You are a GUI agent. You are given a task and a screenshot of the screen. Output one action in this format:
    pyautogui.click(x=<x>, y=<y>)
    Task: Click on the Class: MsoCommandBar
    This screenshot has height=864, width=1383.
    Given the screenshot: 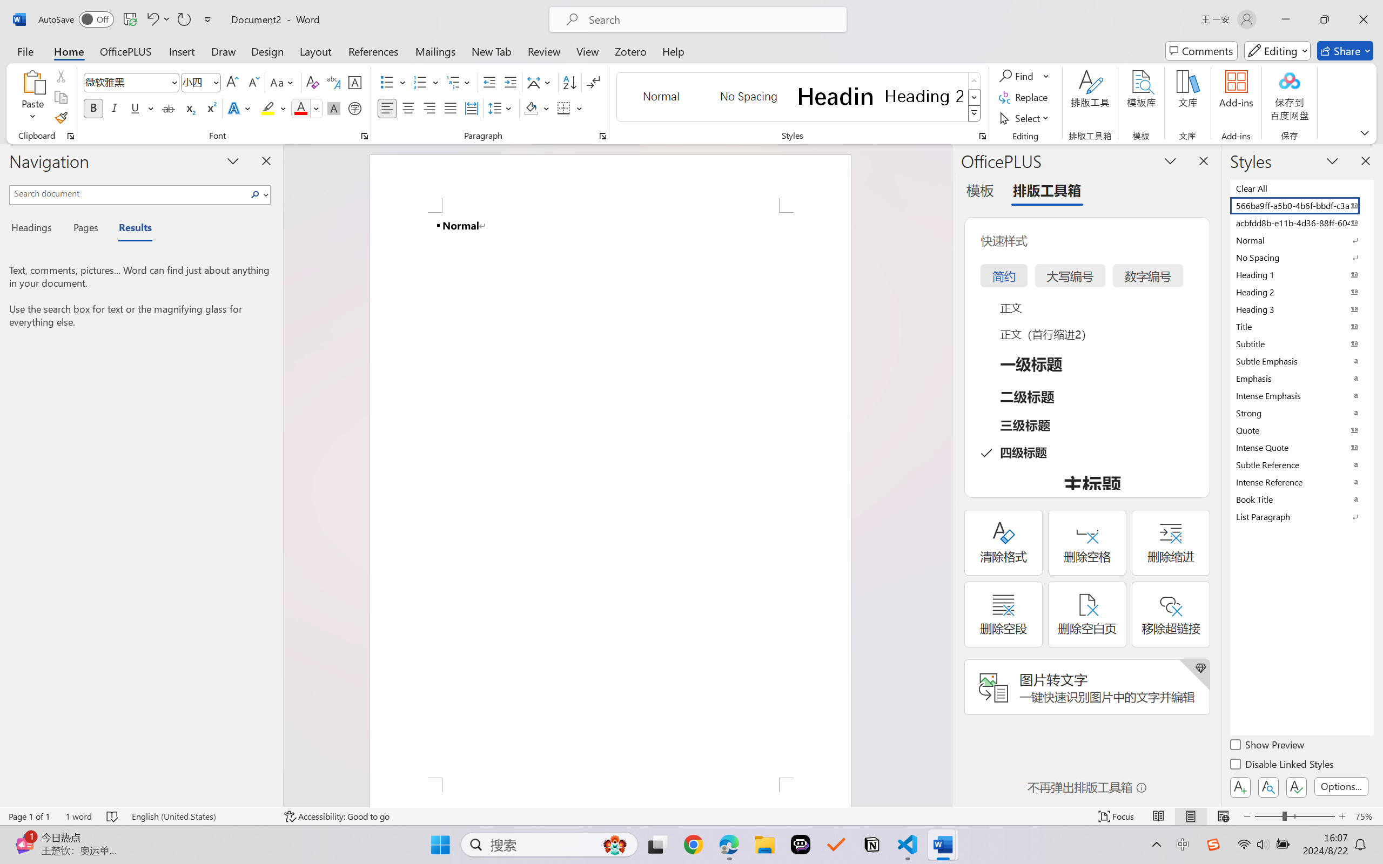 What is the action you would take?
    pyautogui.click(x=691, y=816)
    